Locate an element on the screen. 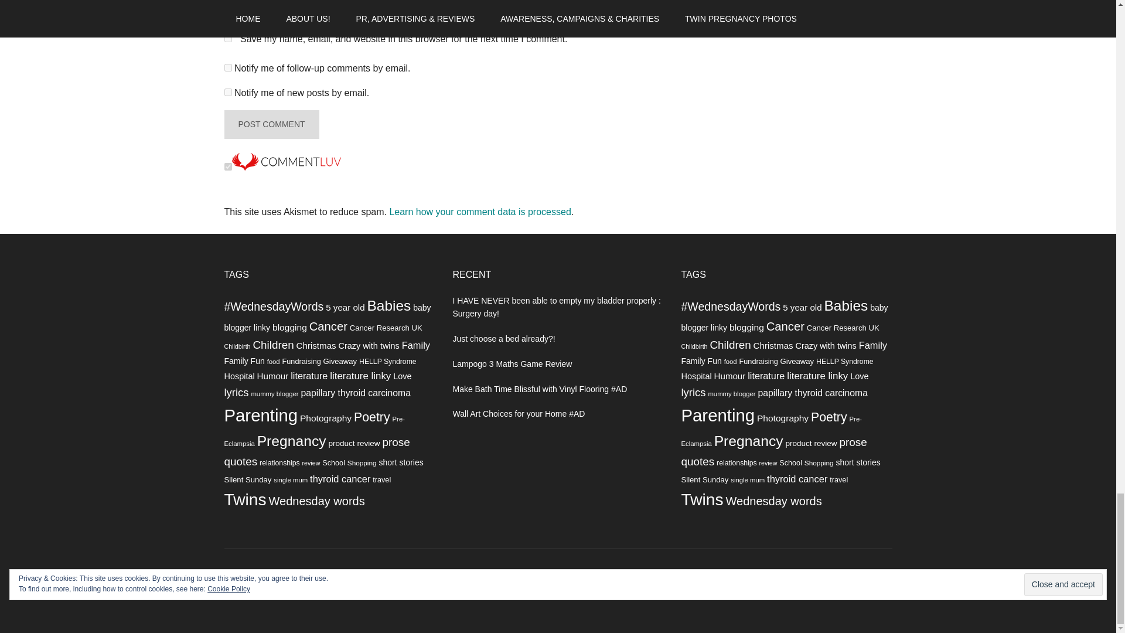 This screenshot has width=1125, height=633. subscribe is located at coordinates (227, 68).